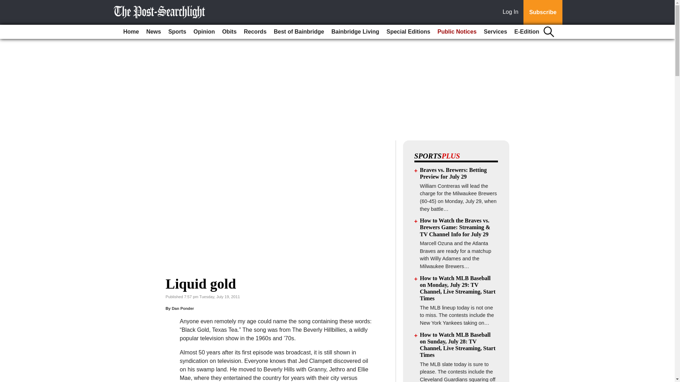  Describe the element at coordinates (183, 308) in the screenshot. I see `Dan Ponder` at that location.